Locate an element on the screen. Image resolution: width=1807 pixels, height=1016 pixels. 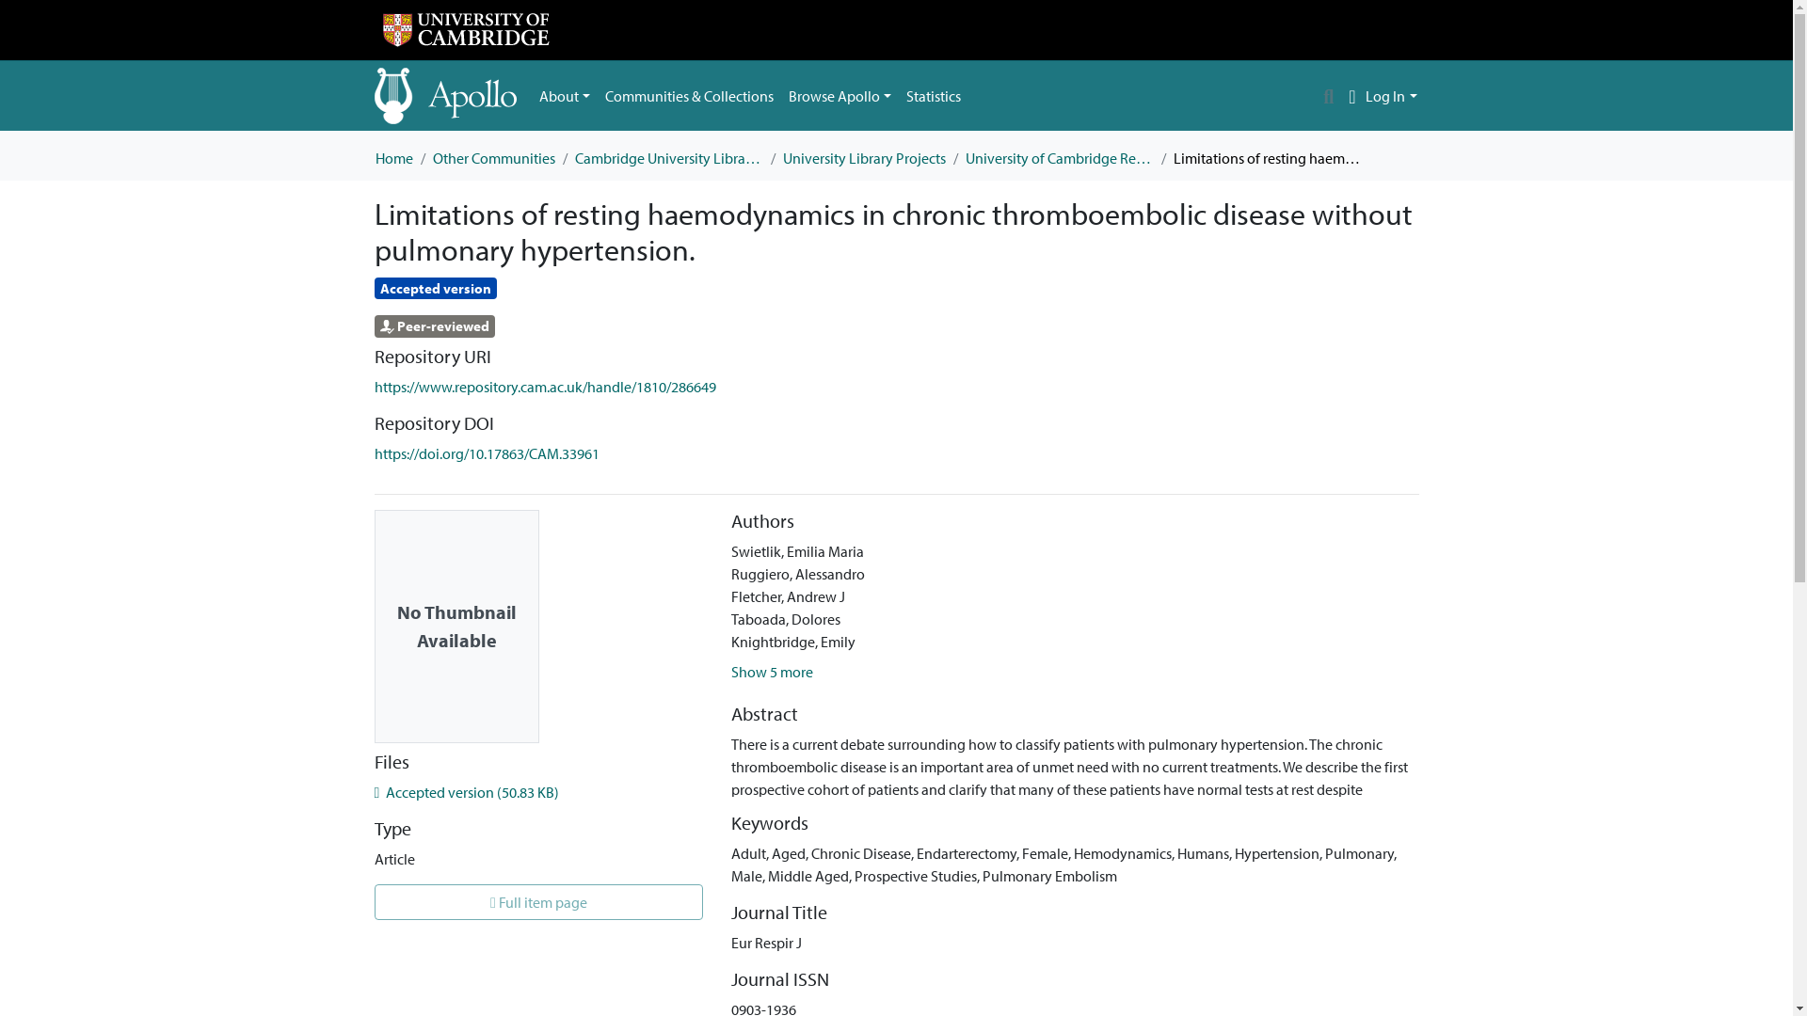
Statistics is located at coordinates (934, 96).